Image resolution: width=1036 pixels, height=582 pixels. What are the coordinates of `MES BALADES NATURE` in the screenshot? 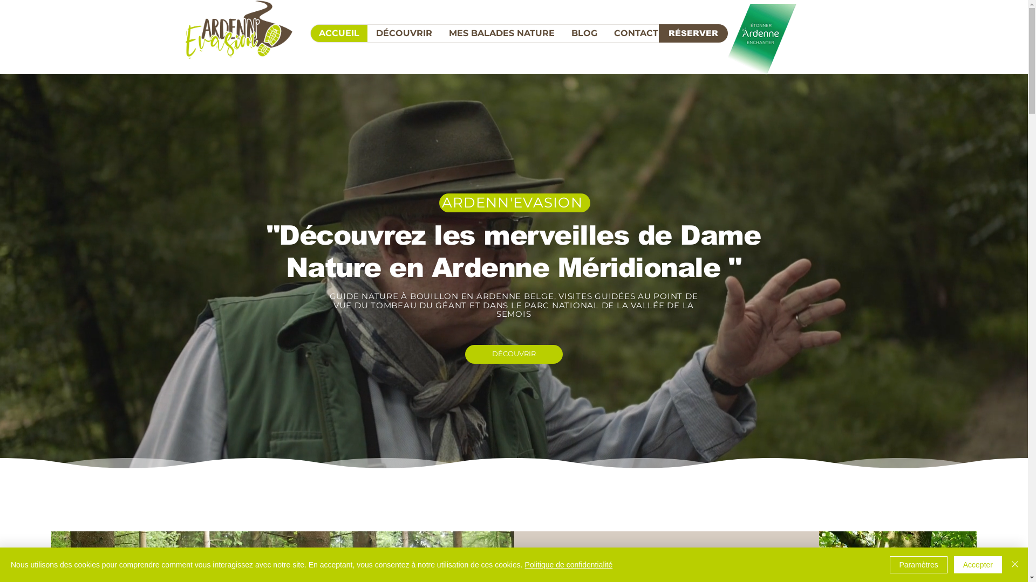 It's located at (502, 33).